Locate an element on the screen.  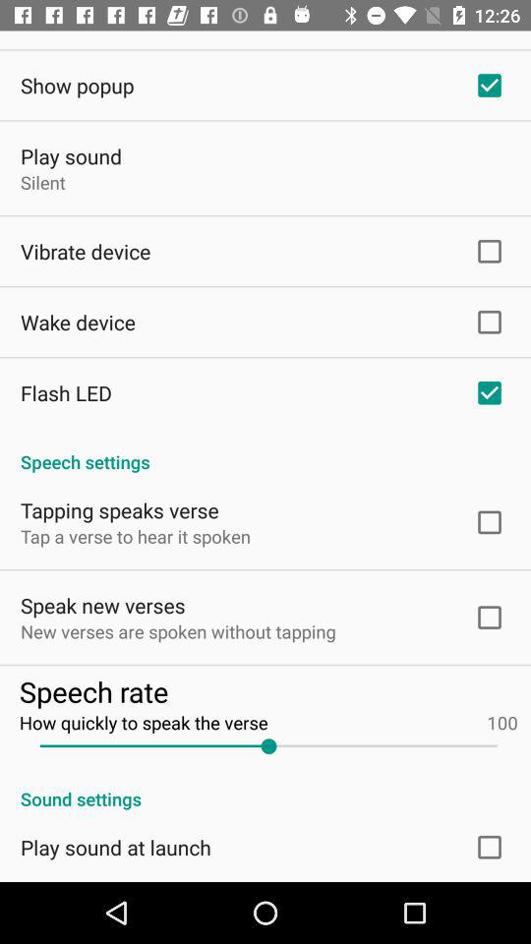
swipe until the tap a verse is located at coordinates (136, 537).